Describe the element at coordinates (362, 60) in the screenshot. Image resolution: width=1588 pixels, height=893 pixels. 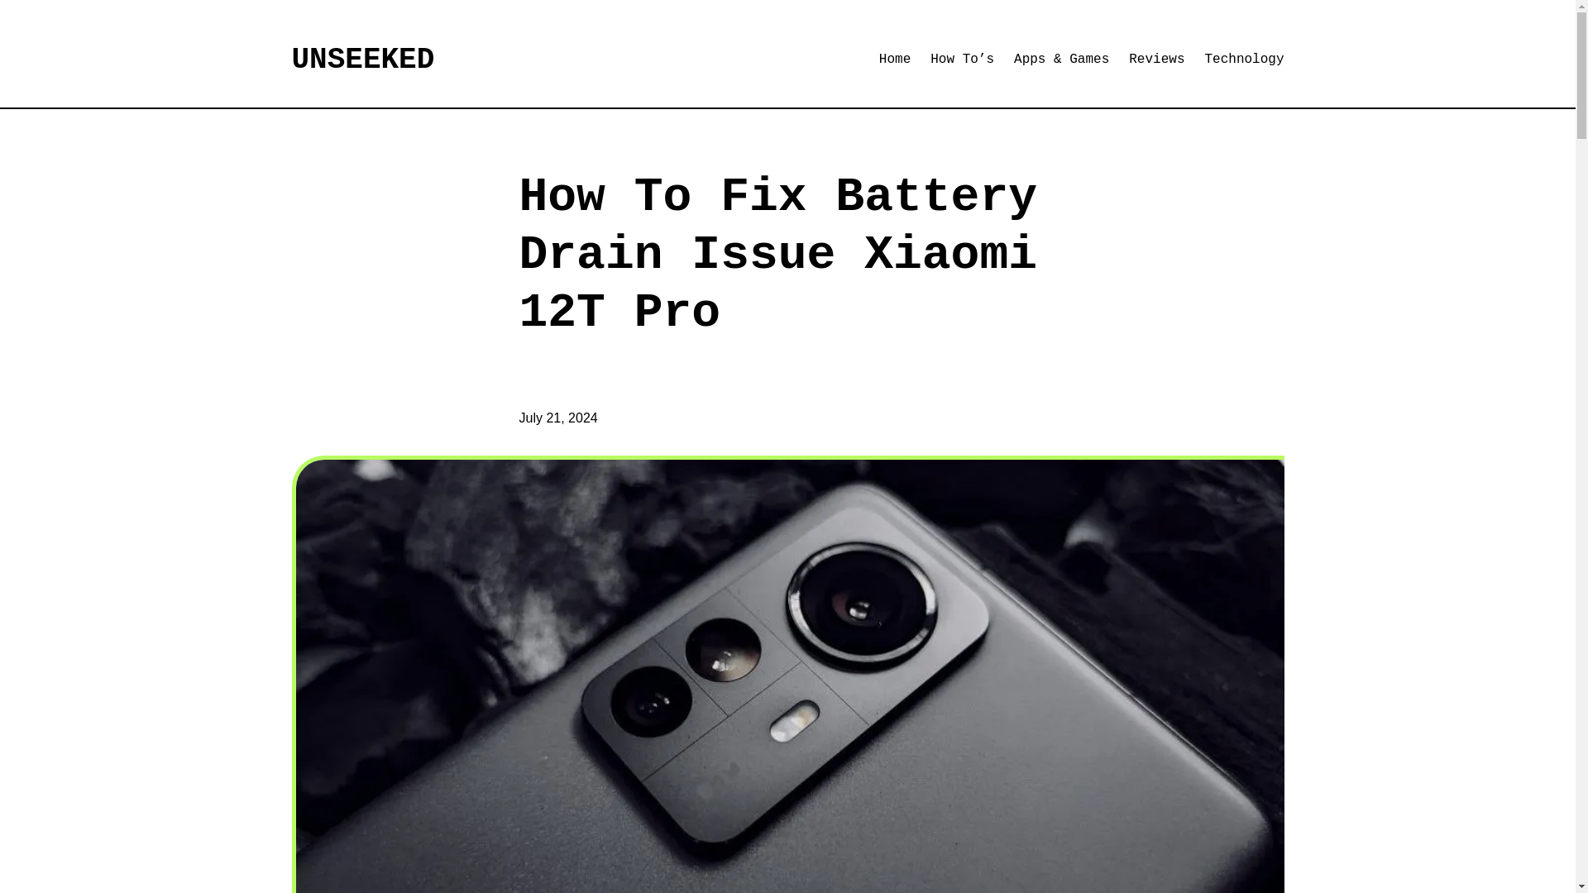
I see `UNSEEKED` at that location.